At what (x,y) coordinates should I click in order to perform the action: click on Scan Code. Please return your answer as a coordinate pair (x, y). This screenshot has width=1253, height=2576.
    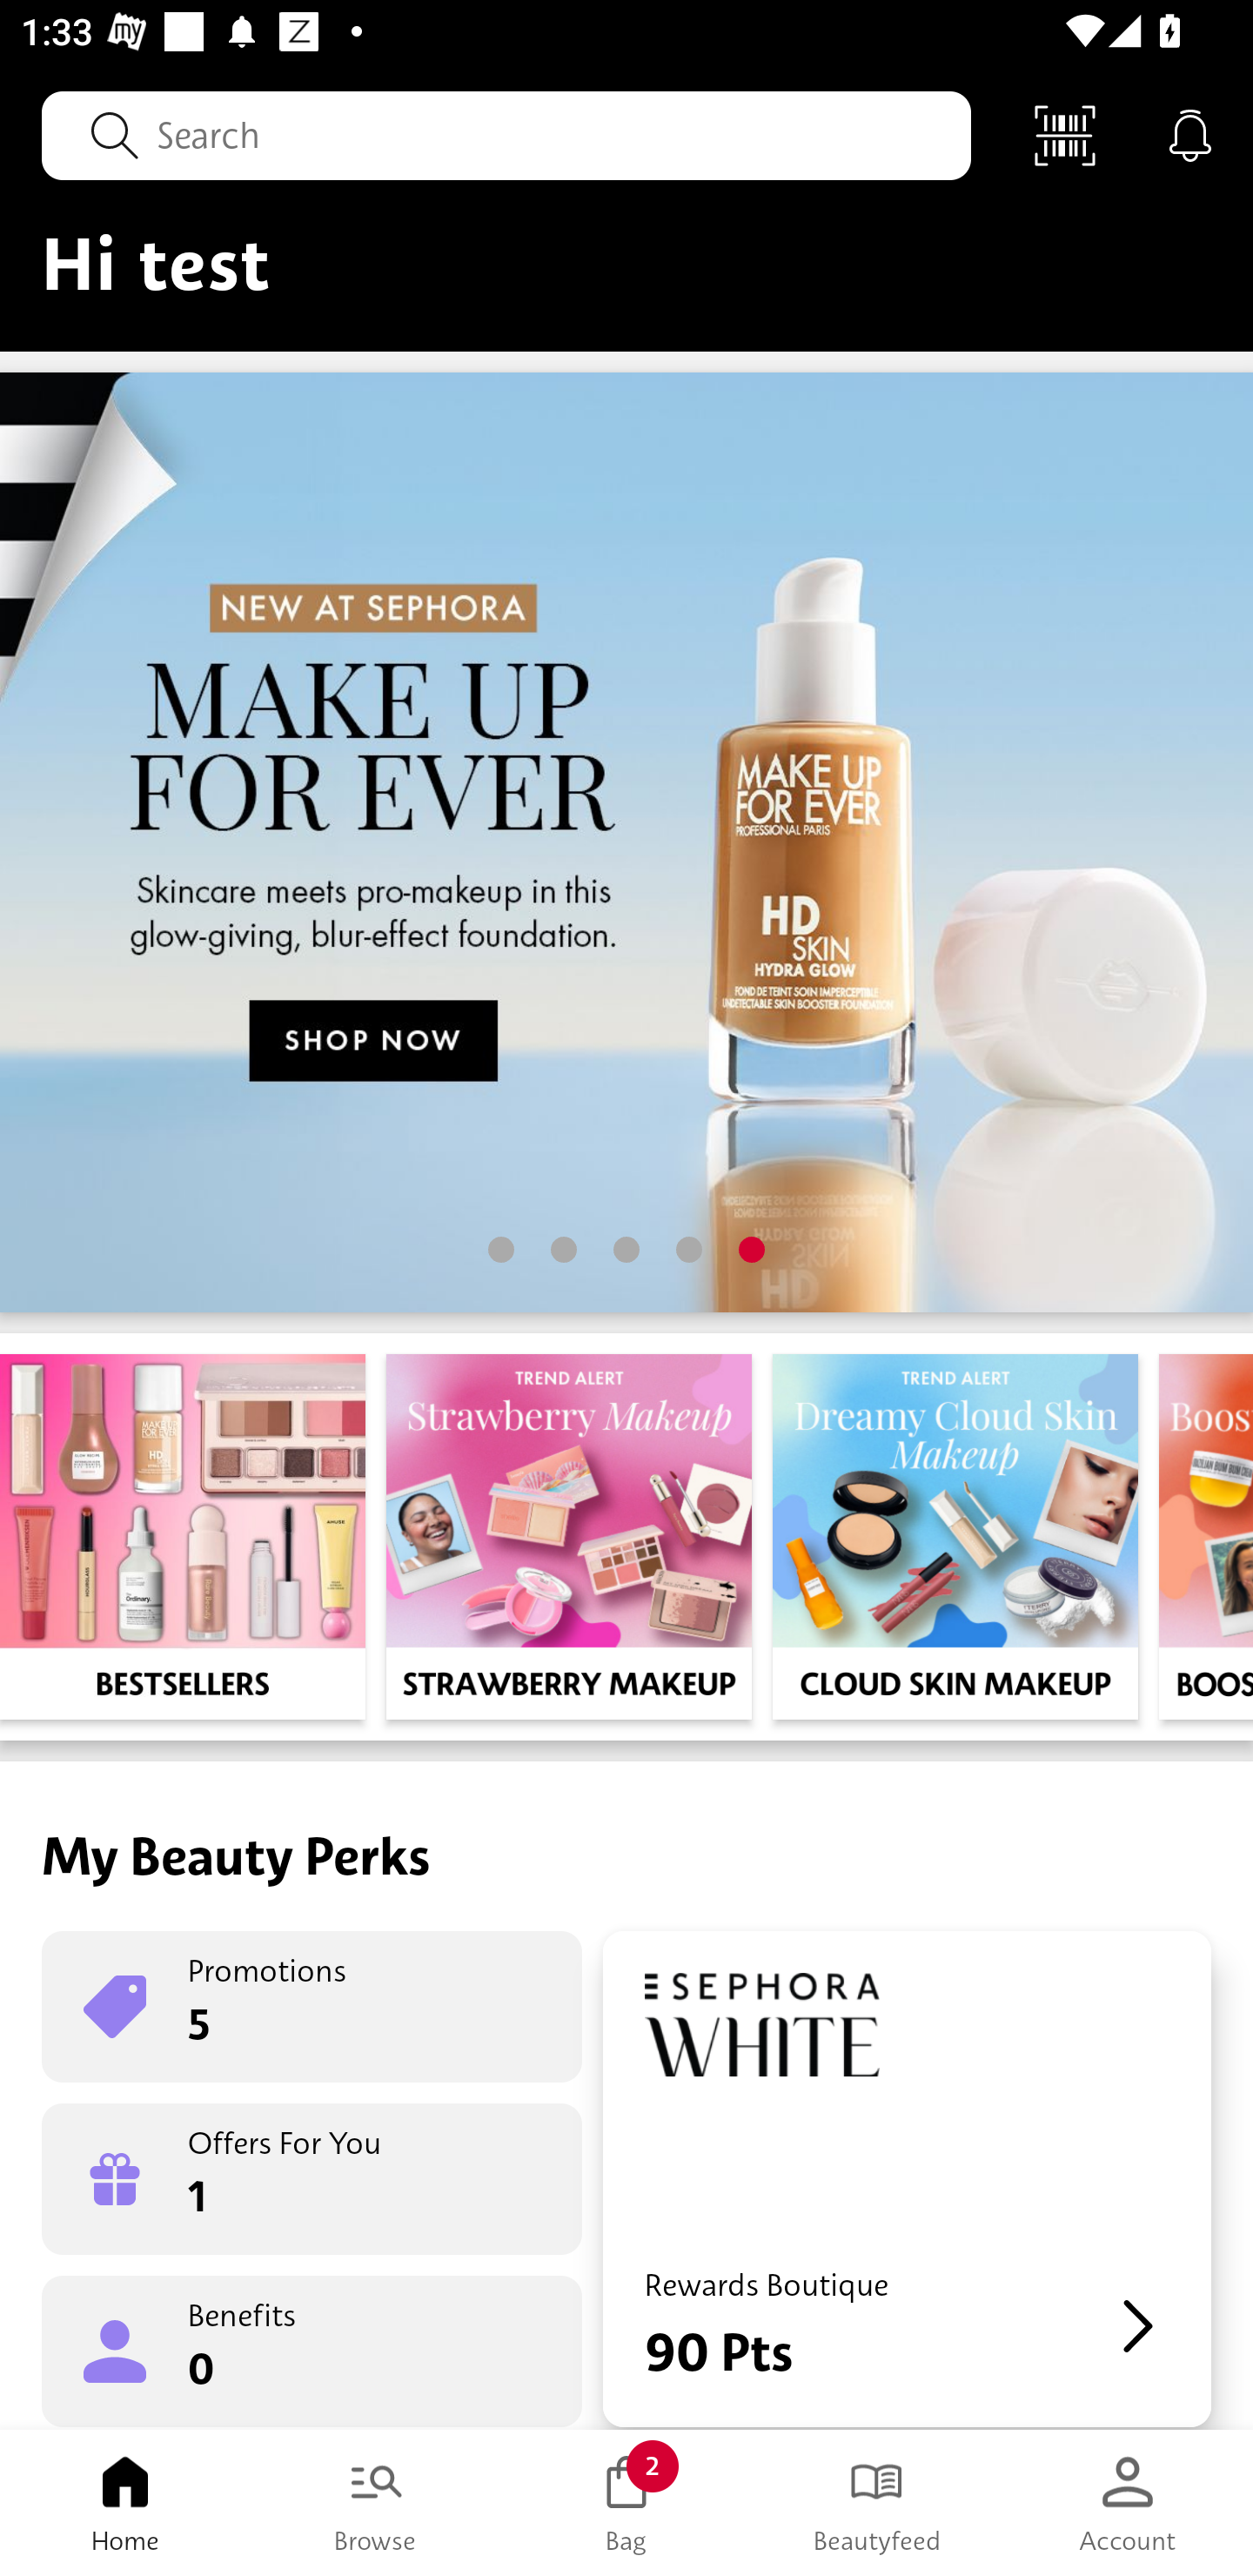
    Looking at the image, I should click on (1065, 134).